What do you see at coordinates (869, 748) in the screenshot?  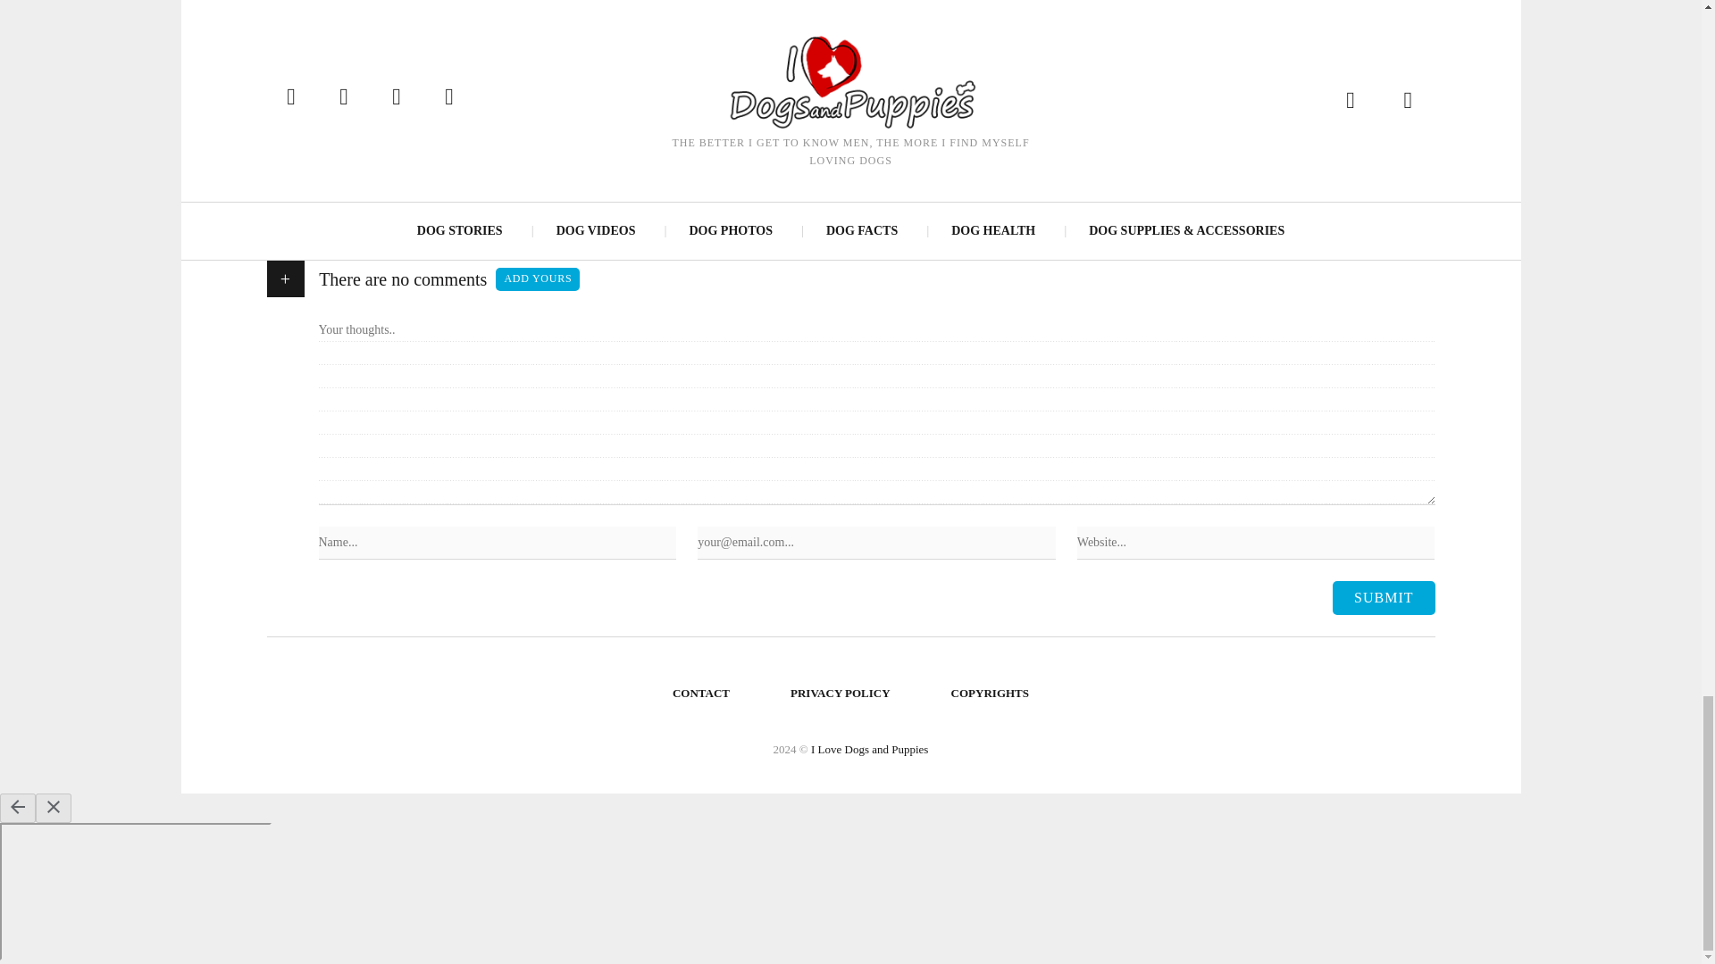 I see `I Love Dogs and Puppies` at bounding box center [869, 748].